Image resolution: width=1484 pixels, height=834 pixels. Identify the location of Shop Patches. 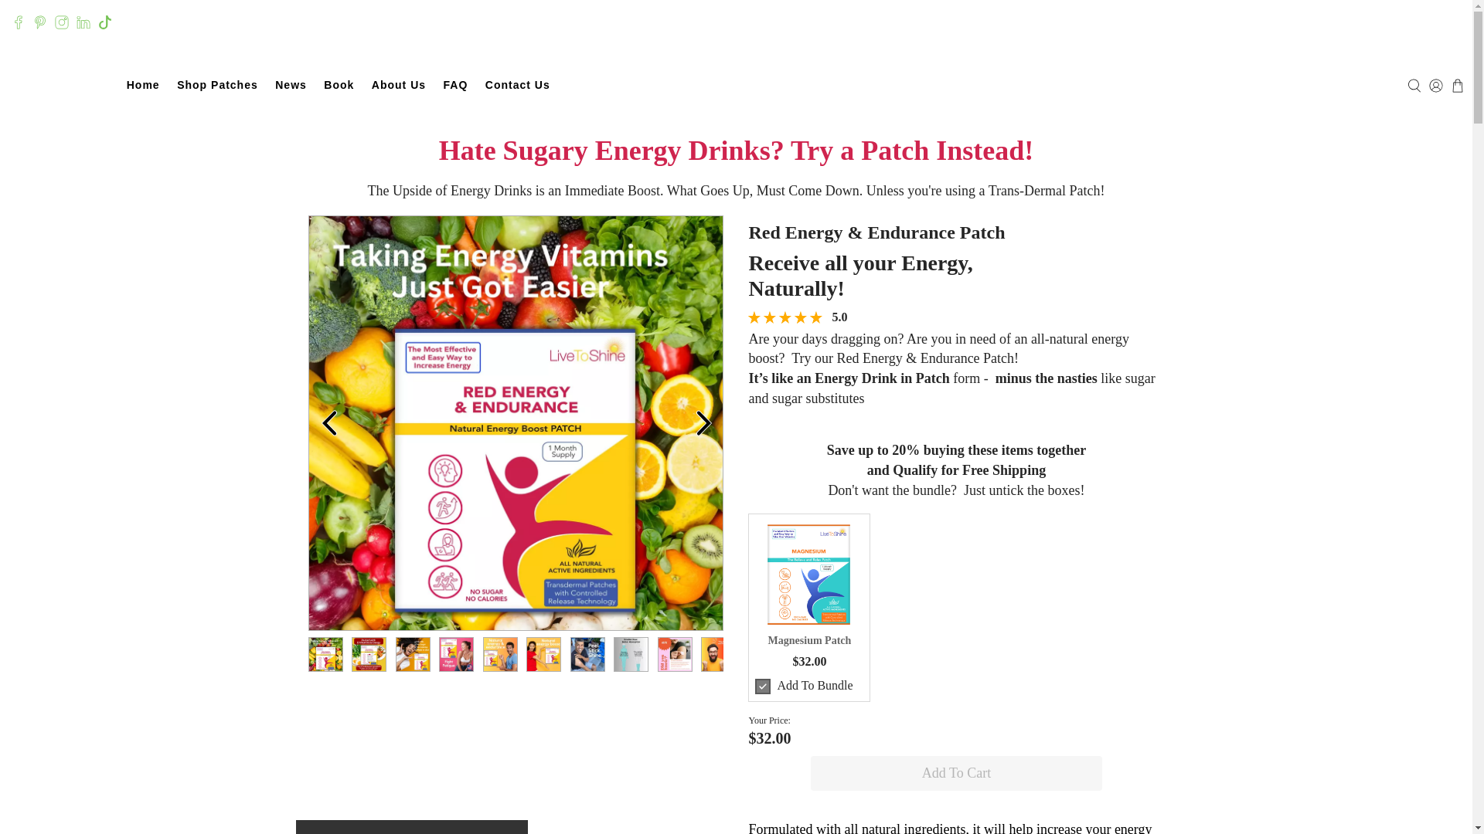
(218, 85).